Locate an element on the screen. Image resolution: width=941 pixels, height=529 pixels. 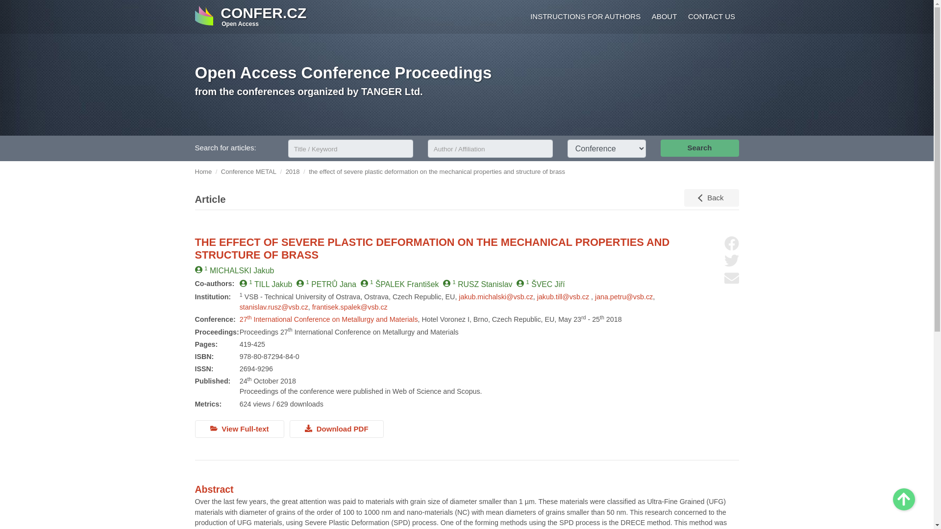
View Full-text is located at coordinates (239, 429).